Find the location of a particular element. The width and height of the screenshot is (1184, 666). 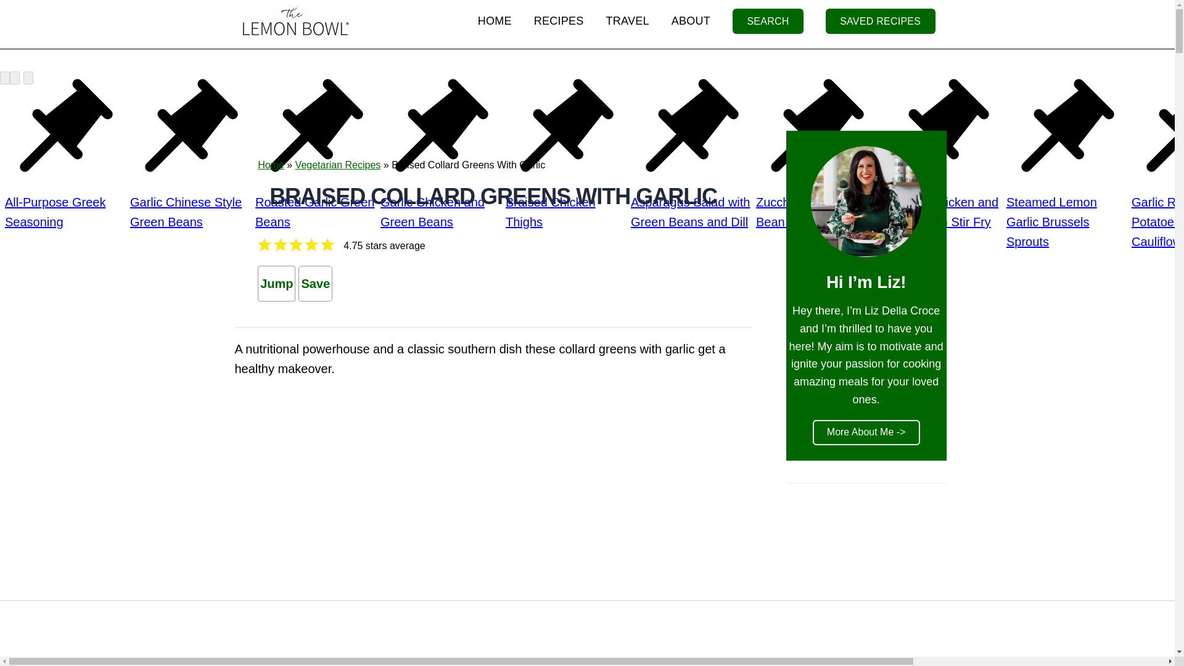

Save is located at coordinates (315, 284).